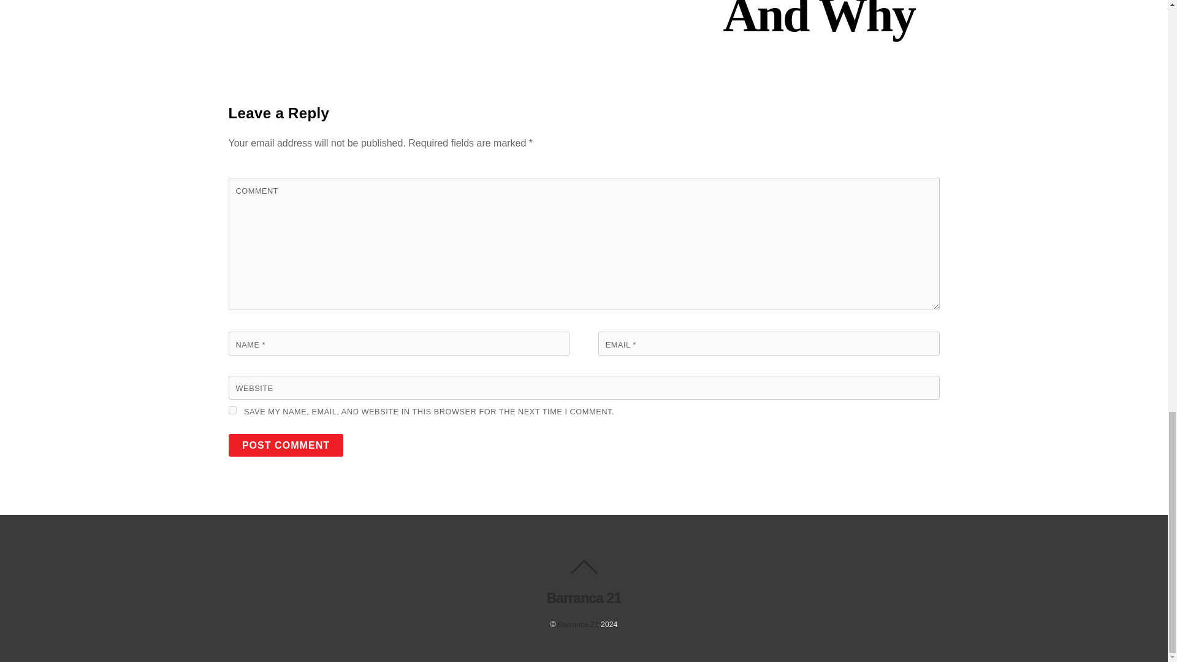  I want to click on Barranca 21, so click(584, 598).